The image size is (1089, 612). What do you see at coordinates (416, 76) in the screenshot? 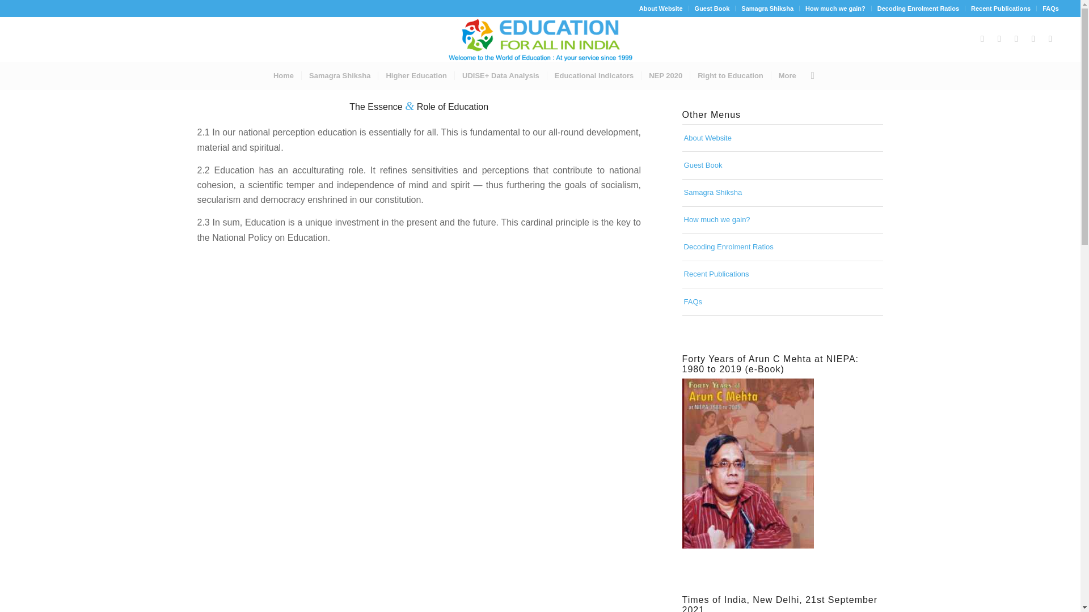
I see `Higher Education` at bounding box center [416, 76].